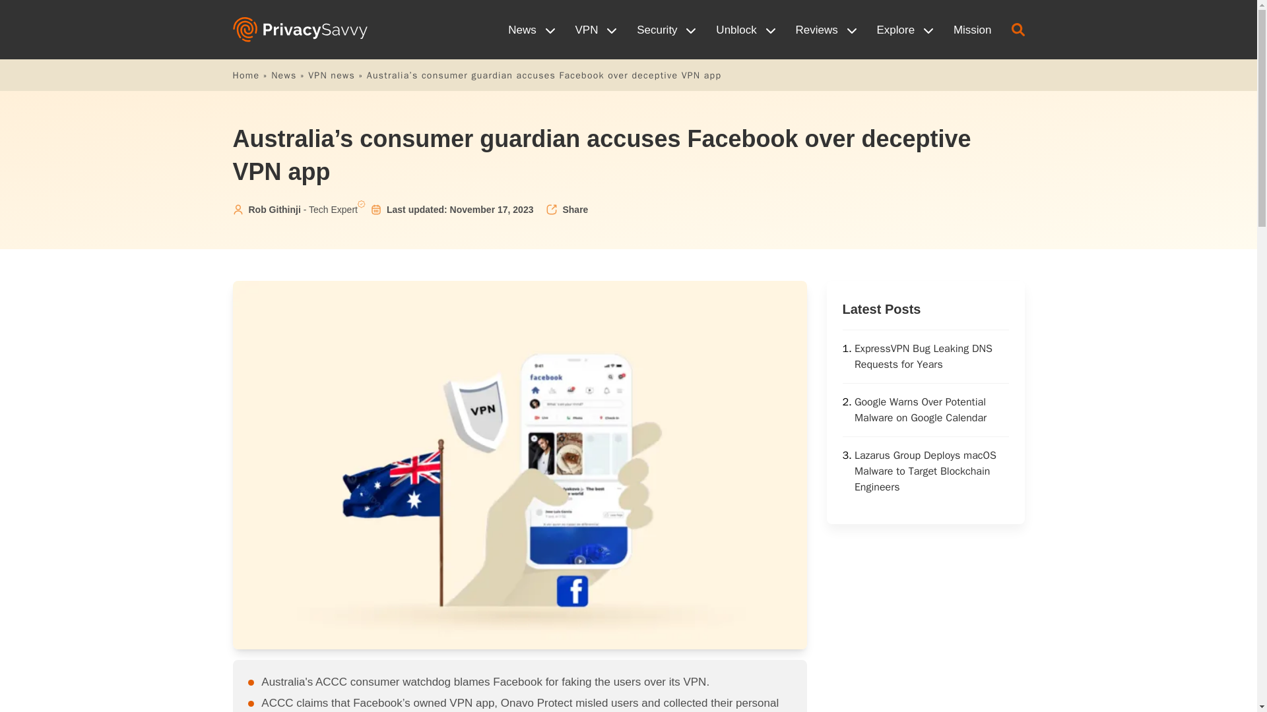 Image resolution: width=1267 pixels, height=712 pixels. Describe the element at coordinates (597, 30) in the screenshot. I see `VPN` at that location.